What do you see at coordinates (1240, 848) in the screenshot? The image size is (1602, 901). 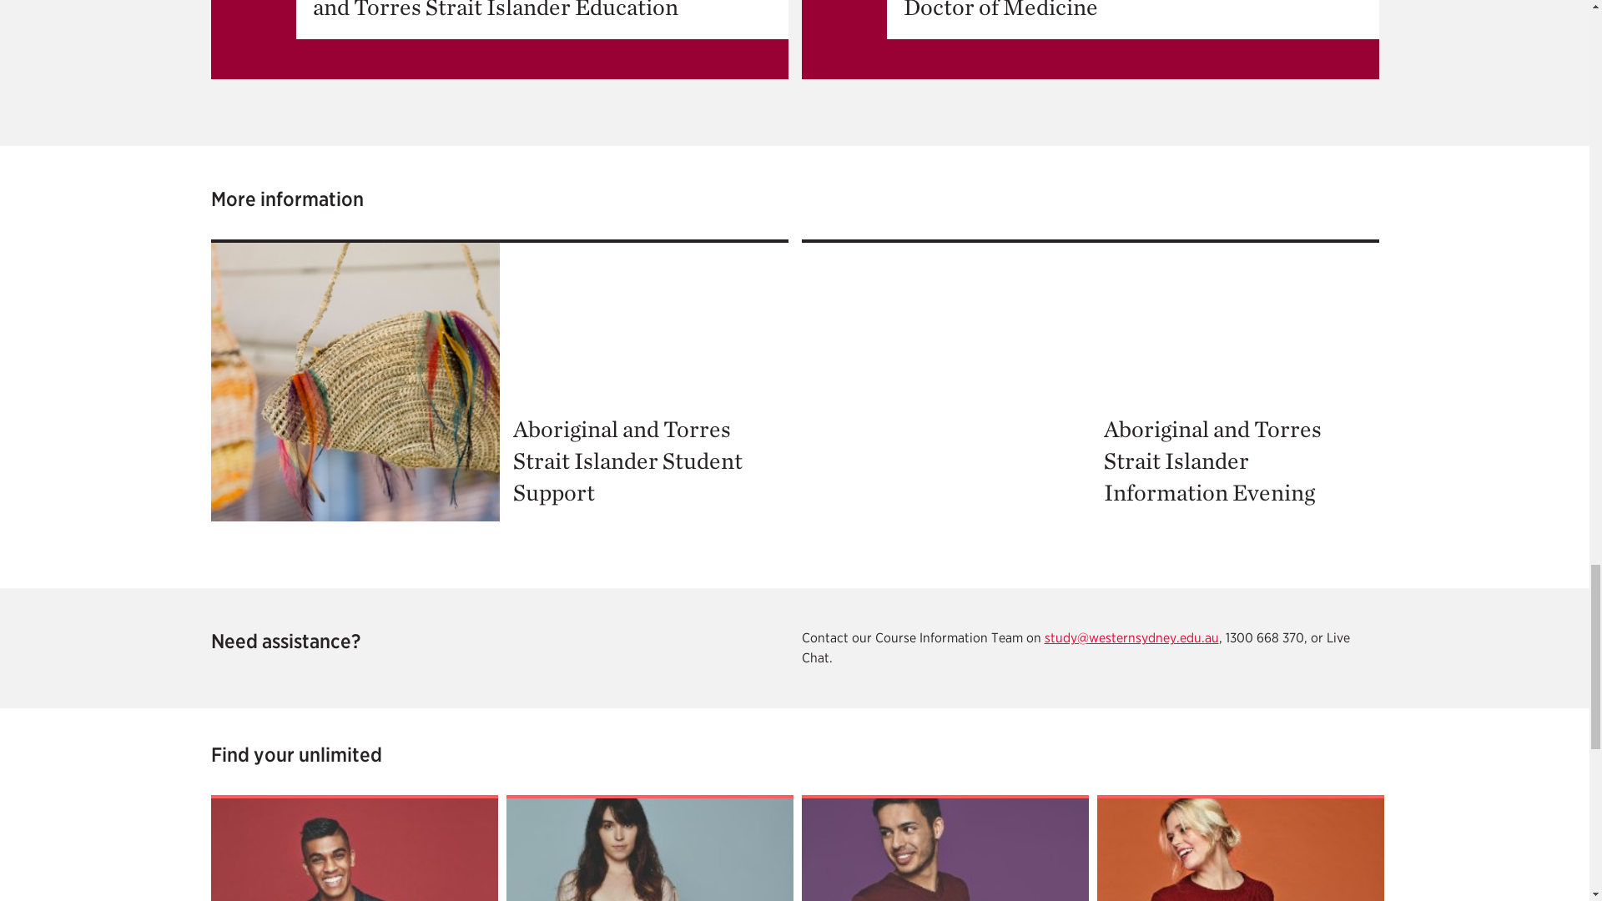 I see `The College degrees` at bounding box center [1240, 848].